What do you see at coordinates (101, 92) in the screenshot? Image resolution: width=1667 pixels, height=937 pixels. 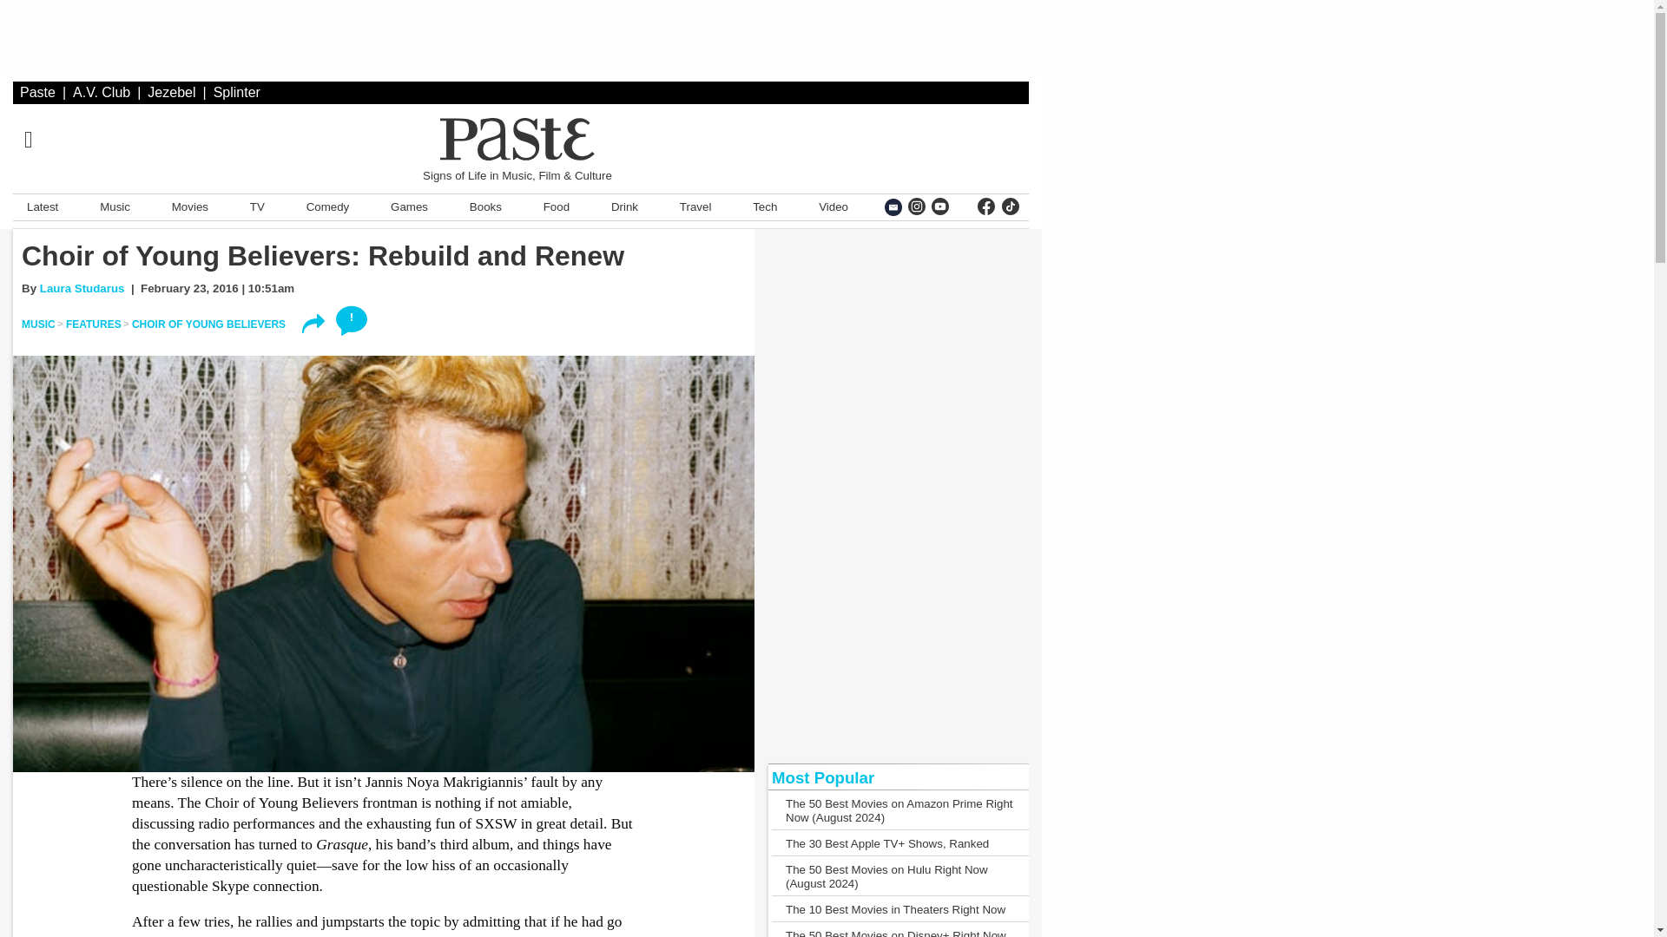 I see `A.V. Club` at bounding box center [101, 92].